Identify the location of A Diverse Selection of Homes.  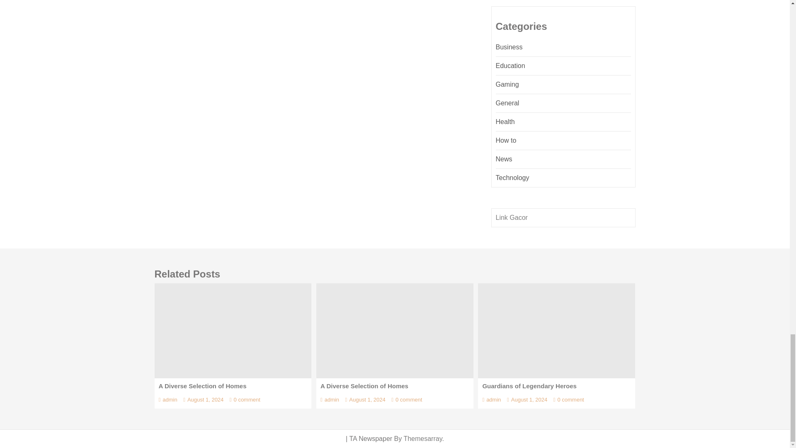
(233, 330).